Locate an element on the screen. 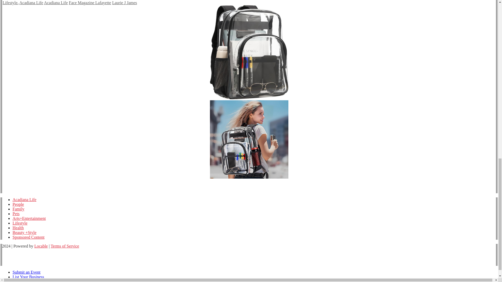  Acadiana Life is located at coordinates (31, 3).